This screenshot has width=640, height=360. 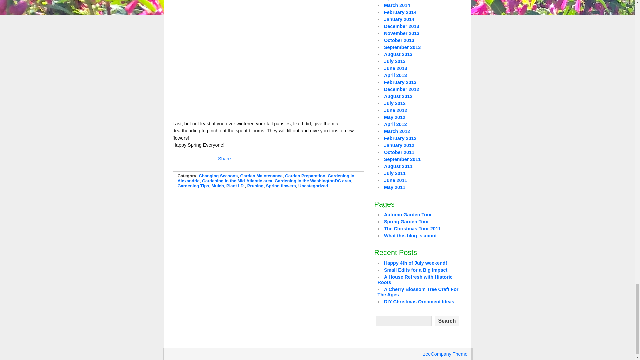 I want to click on Mulch, so click(x=217, y=185).